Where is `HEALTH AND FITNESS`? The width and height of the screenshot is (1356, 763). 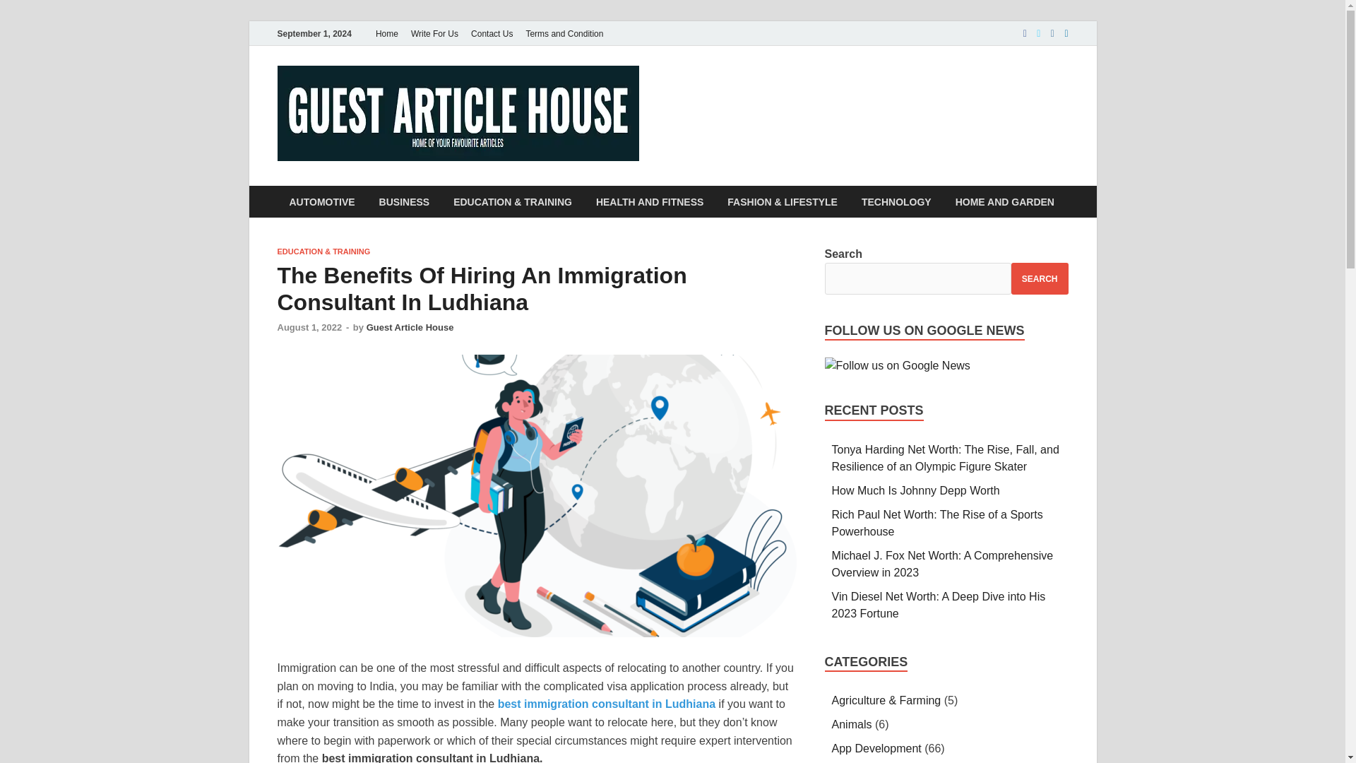 HEALTH AND FITNESS is located at coordinates (650, 201).